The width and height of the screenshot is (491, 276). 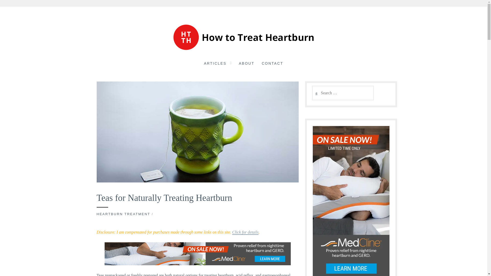 I want to click on HEARTBURN TREATMENT, so click(x=123, y=214).